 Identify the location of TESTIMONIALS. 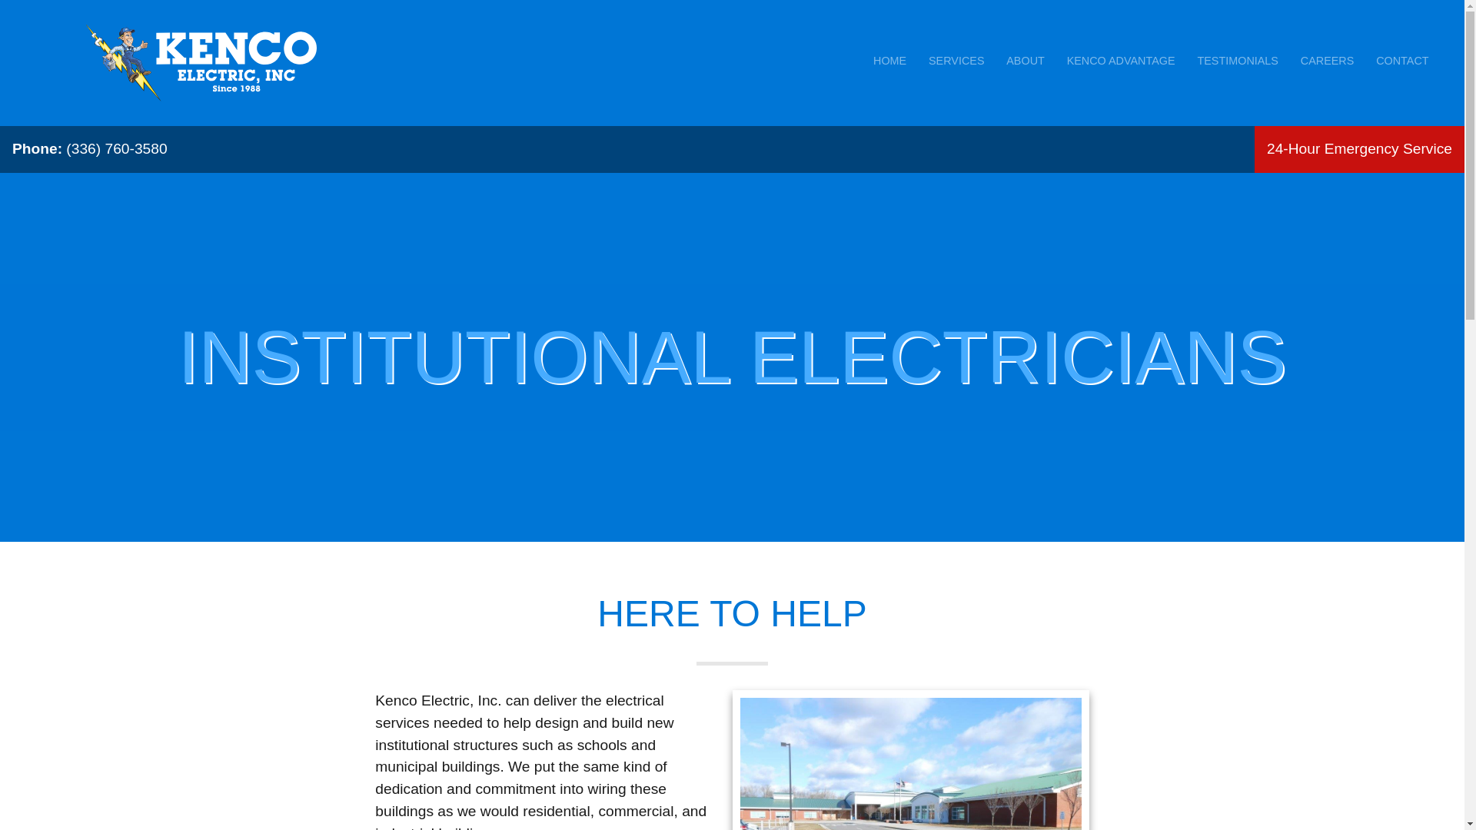
(1238, 61).